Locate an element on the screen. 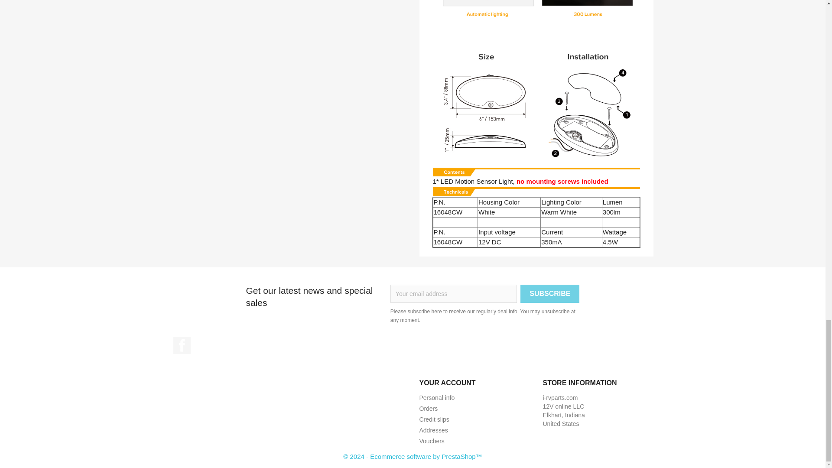 The height and width of the screenshot is (468, 832). Subscribe is located at coordinates (549, 293).